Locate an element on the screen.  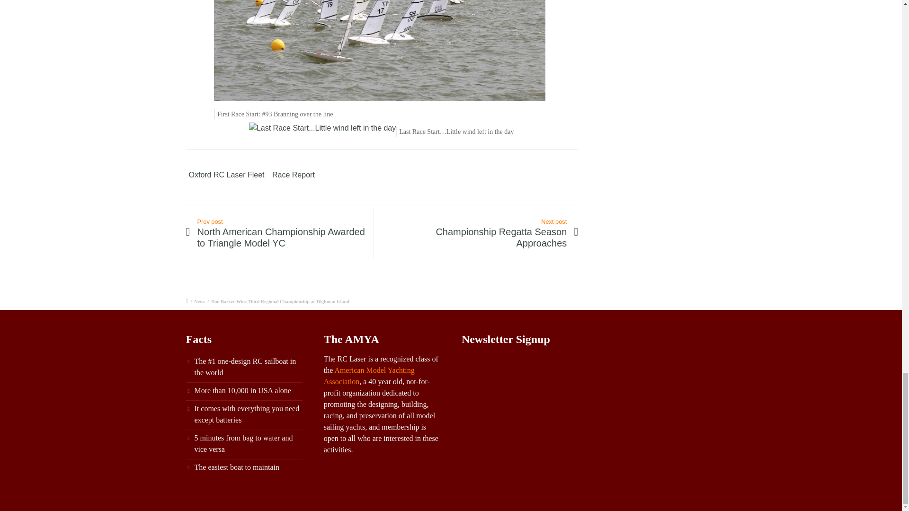
Championship Regatta Season Approaches is located at coordinates (482, 238).